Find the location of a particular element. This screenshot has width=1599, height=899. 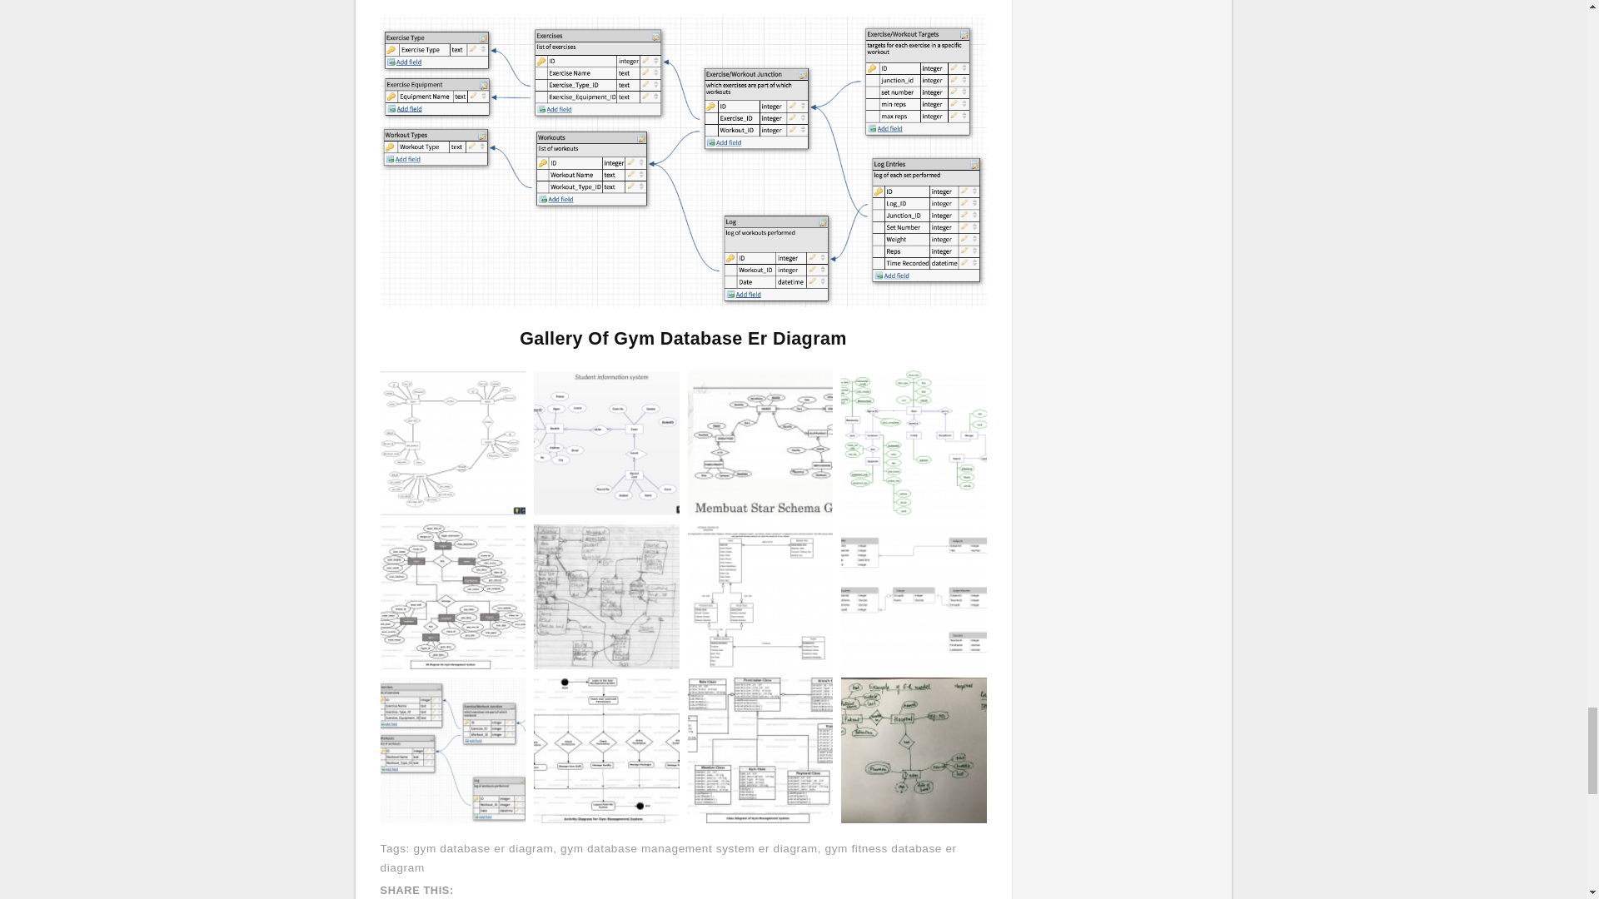

Entity Relationship Diagram Example For Auctioning System is located at coordinates (453, 443).